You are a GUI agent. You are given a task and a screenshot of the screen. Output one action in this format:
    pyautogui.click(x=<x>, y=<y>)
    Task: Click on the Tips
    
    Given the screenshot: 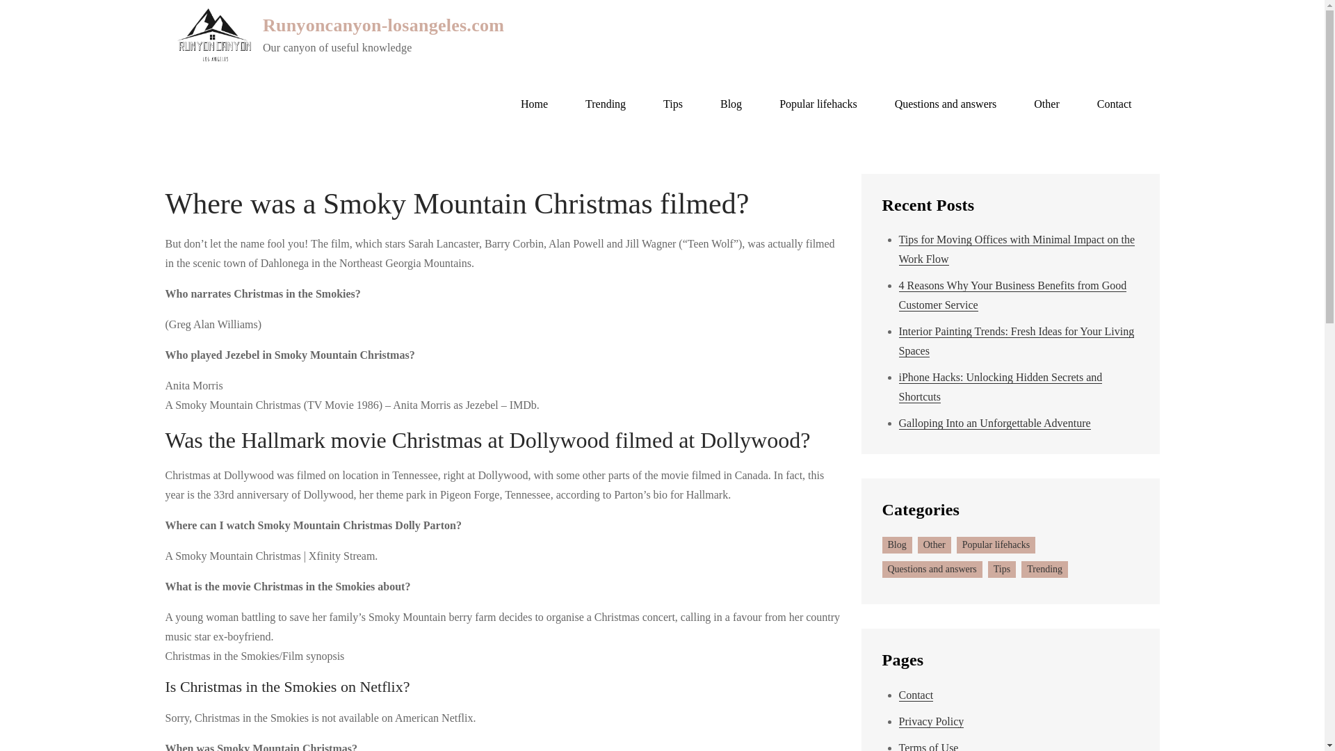 What is the action you would take?
    pyautogui.click(x=1001, y=569)
    